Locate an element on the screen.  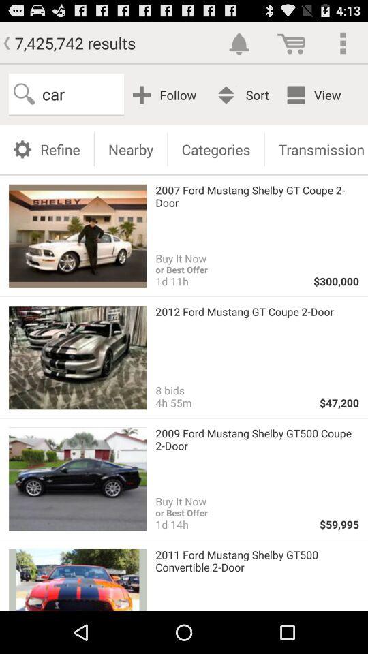
swipe to transmission is located at coordinates (316, 149).